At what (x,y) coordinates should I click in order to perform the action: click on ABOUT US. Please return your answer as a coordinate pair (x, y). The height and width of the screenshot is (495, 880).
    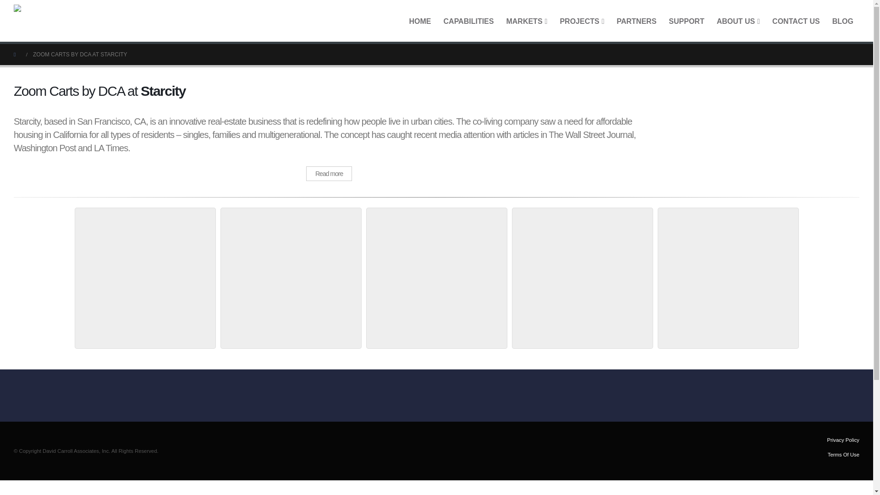
    Looking at the image, I should click on (738, 21).